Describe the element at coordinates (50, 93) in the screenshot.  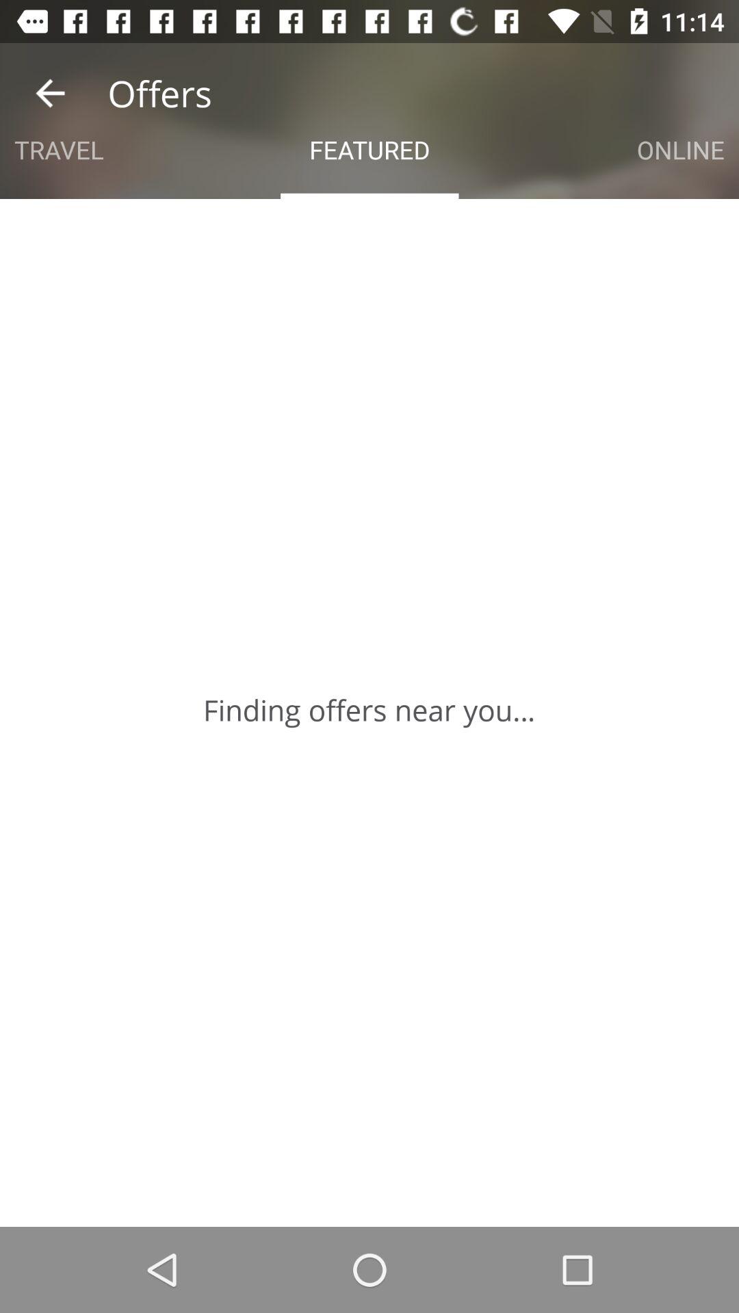
I see `select the icon to the left of the offers app` at that location.